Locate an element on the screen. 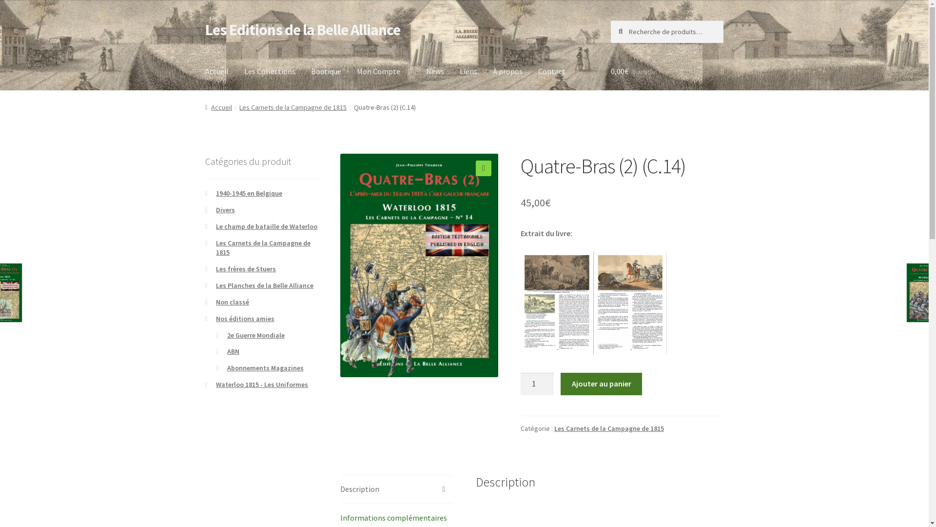  Accueil is located at coordinates (217, 72).